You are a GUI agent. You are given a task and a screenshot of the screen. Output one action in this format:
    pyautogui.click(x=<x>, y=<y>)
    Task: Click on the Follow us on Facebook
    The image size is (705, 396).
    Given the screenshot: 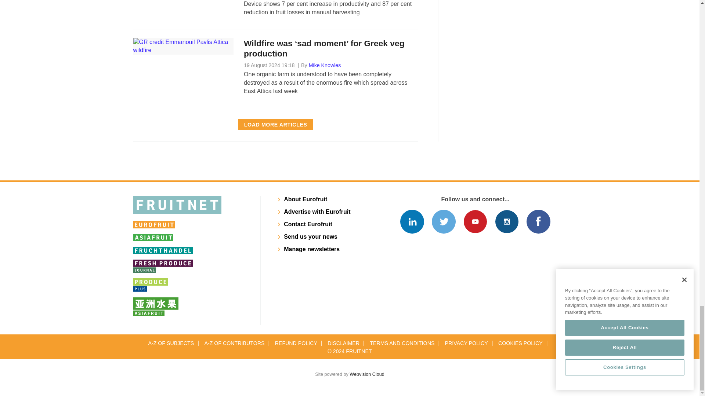 What is the action you would take?
    pyautogui.click(x=538, y=221)
    